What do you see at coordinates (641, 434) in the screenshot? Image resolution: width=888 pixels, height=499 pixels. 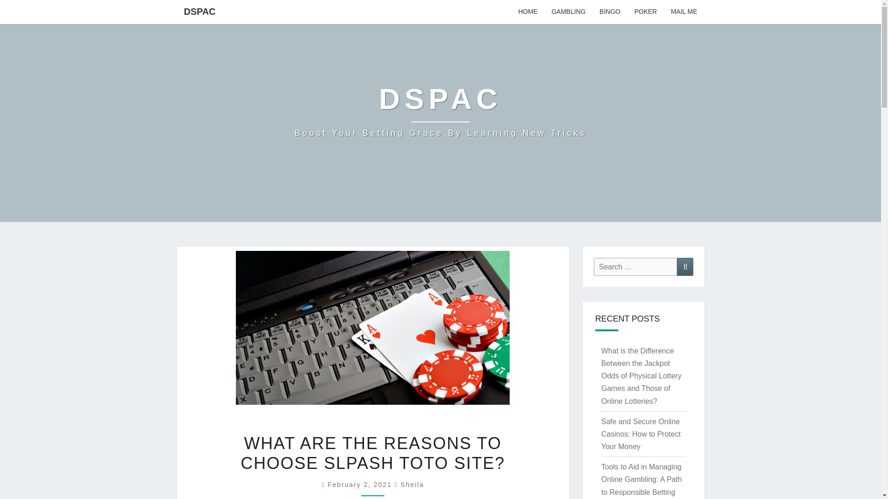 I see `Safe and Secure Online Casinos: How to Protect Your Money` at bounding box center [641, 434].